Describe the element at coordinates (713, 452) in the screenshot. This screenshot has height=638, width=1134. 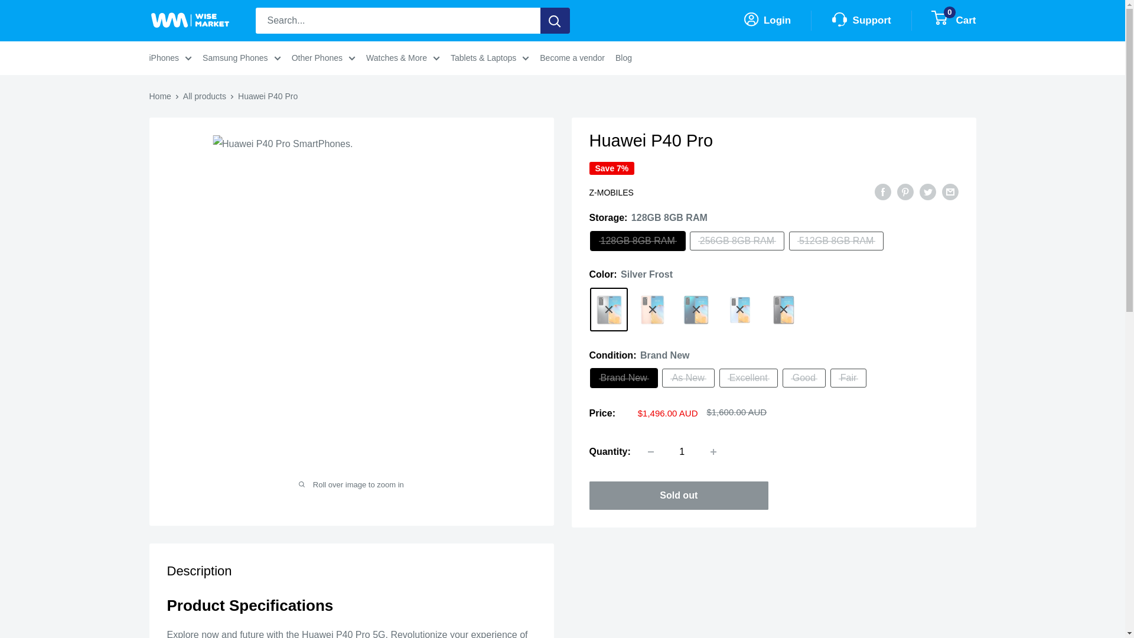
I see `Increase quantity by 1` at that location.